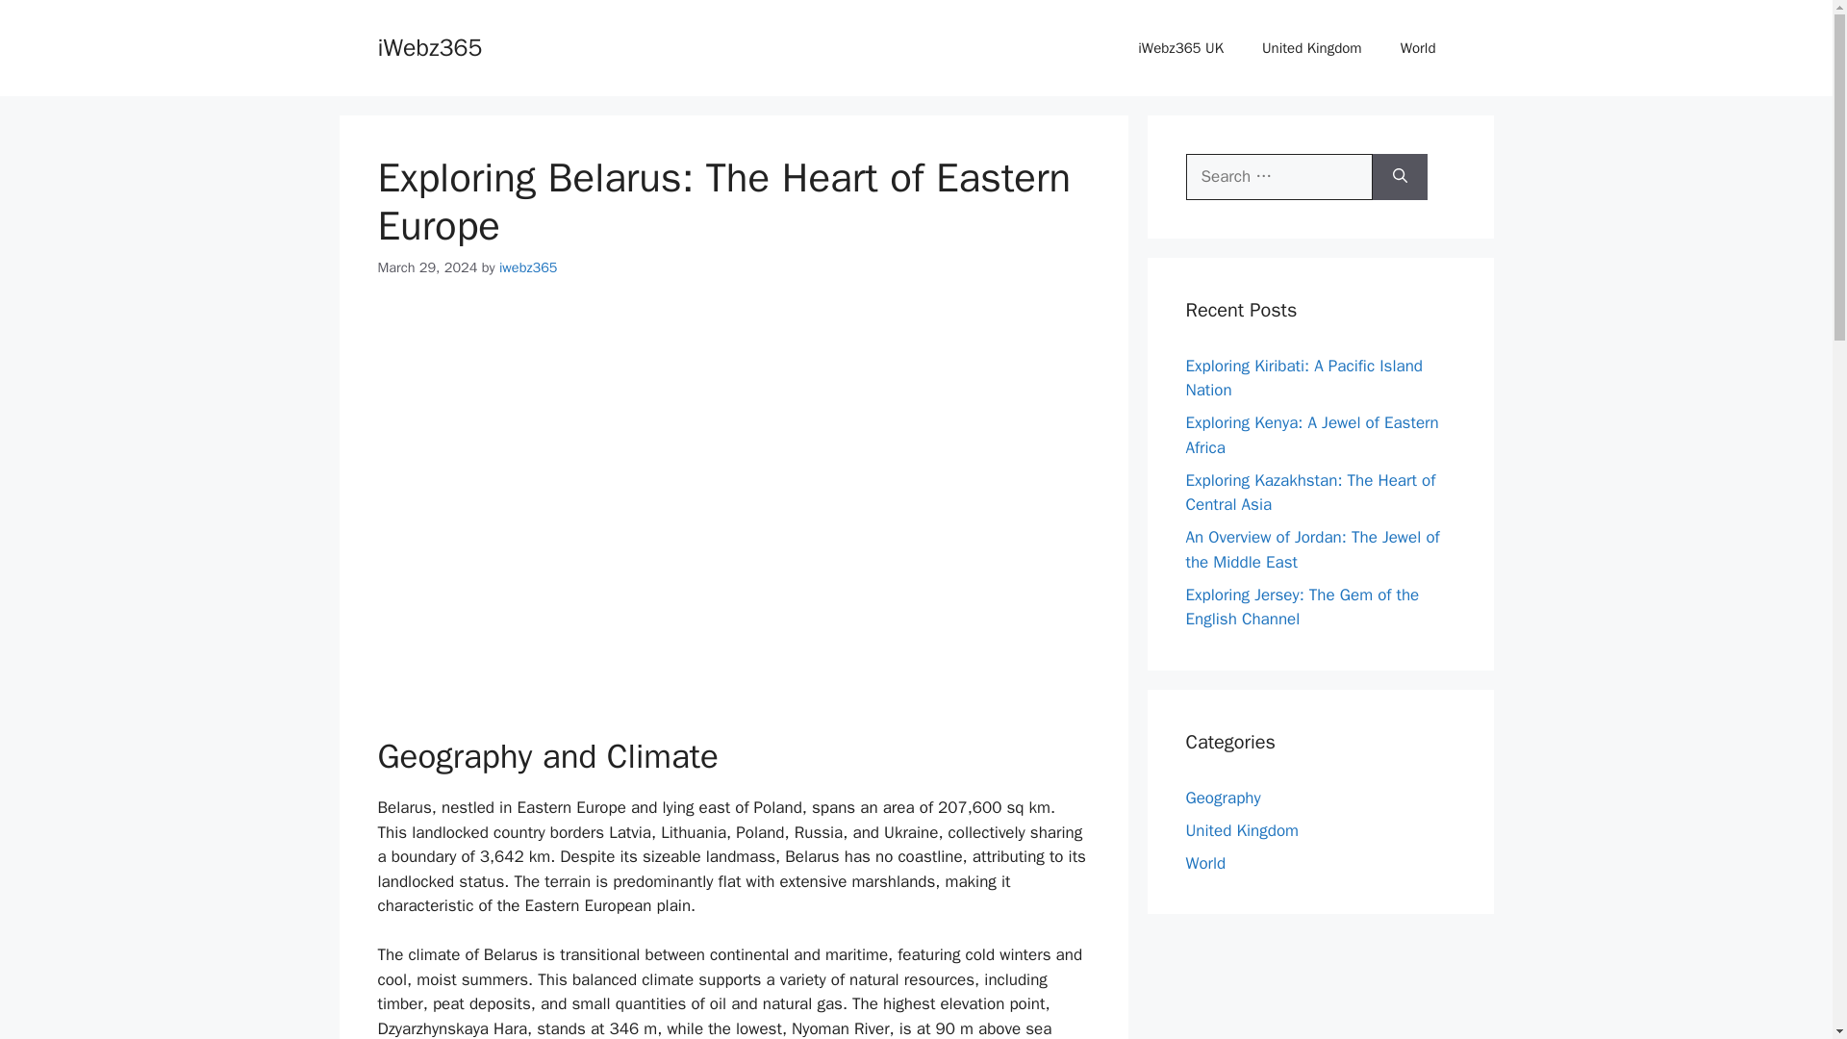  What do you see at coordinates (1418, 48) in the screenshot?
I see `World` at bounding box center [1418, 48].